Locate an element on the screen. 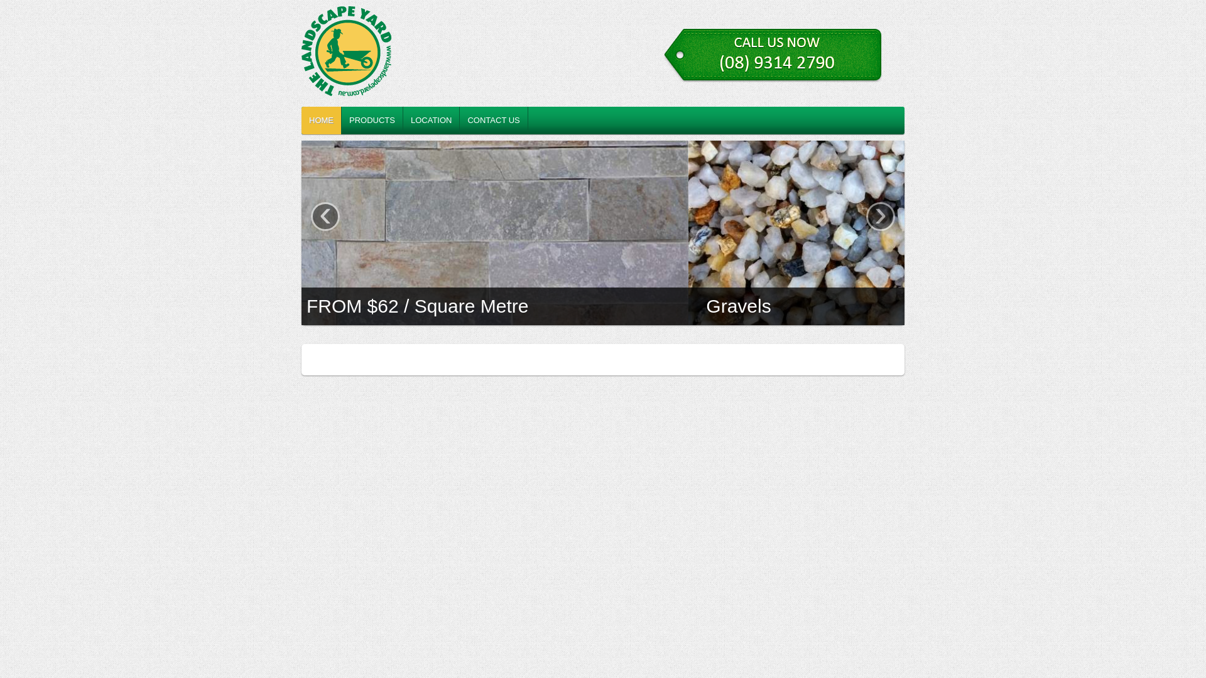 The image size is (1206, 678). CONTACT US is located at coordinates (494, 121).